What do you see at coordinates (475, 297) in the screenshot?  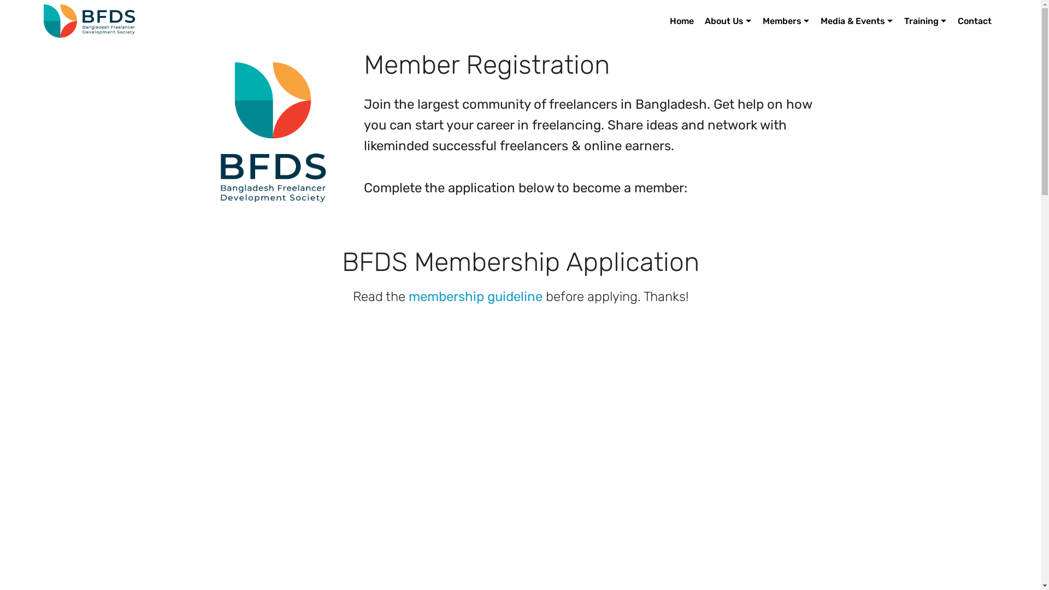 I see `membership guideline` at bounding box center [475, 297].